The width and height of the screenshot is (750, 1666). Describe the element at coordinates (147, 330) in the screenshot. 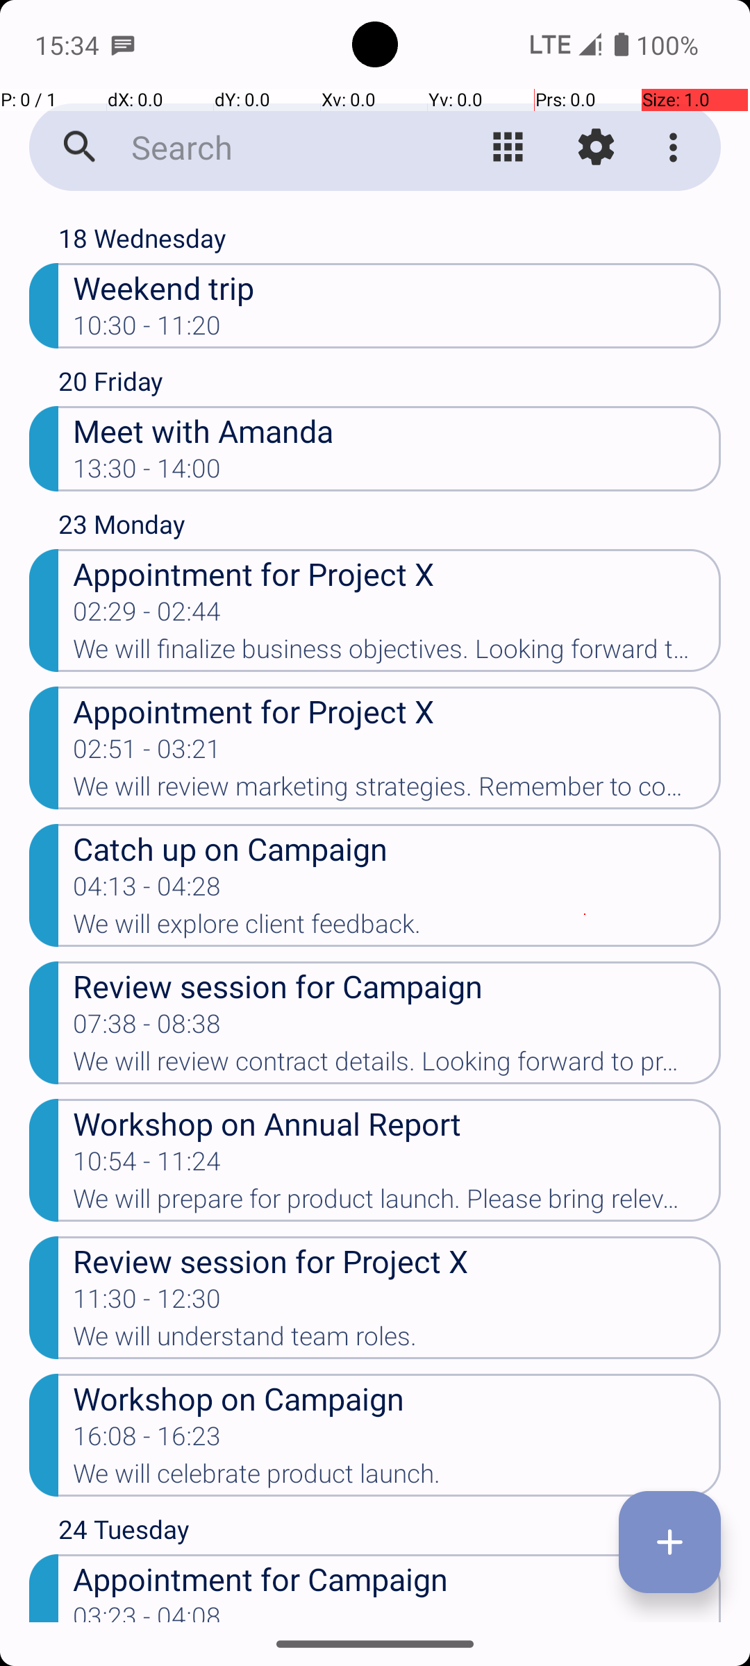

I see `10:30 - 11:20` at that location.